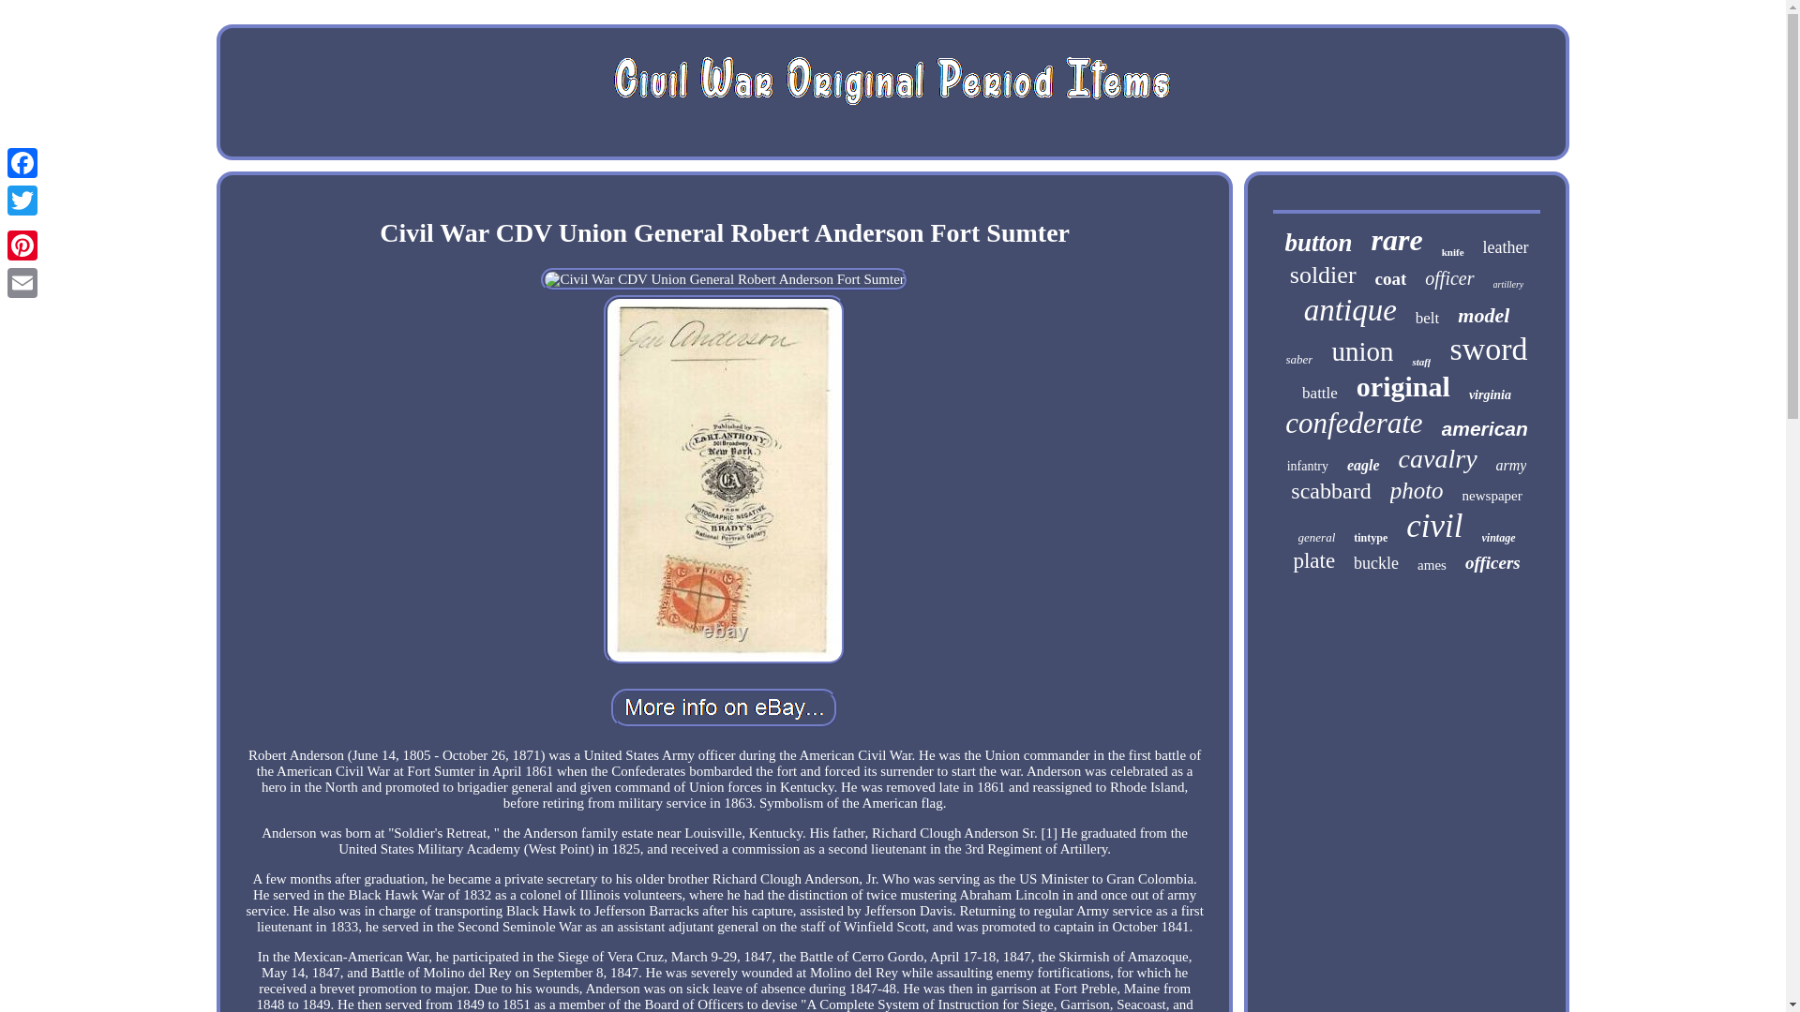 This screenshot has width=1800, height=1012. Describe the element at coordinates (1363, 466) in the screenshot. I see `eagle` at that location.